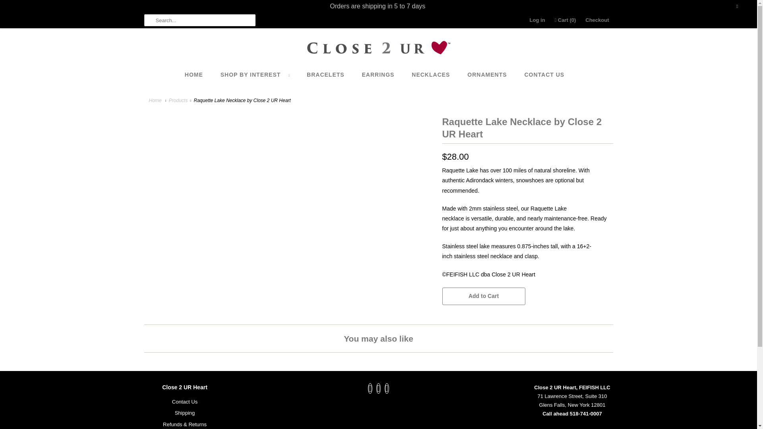 The height and width of the screenshot is (429, 763). Describe the element at coordinates (155, 100) in the screenshot. I see `Home` at that location.